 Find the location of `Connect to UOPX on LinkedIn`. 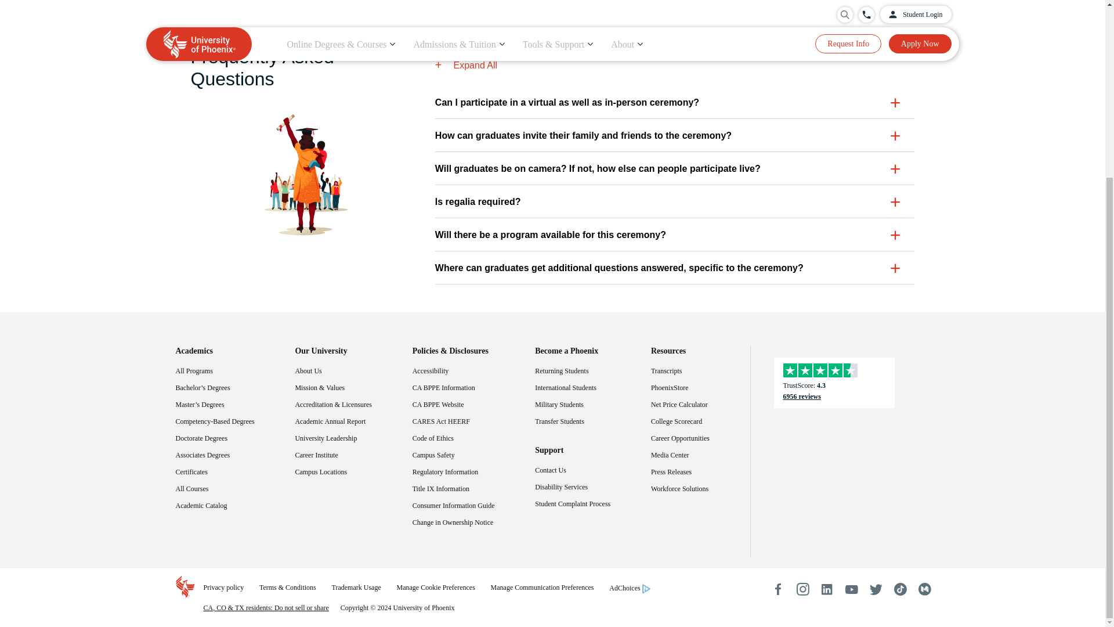

Connect to UOPX on LinkedIn is located at coordinates (827, 589).